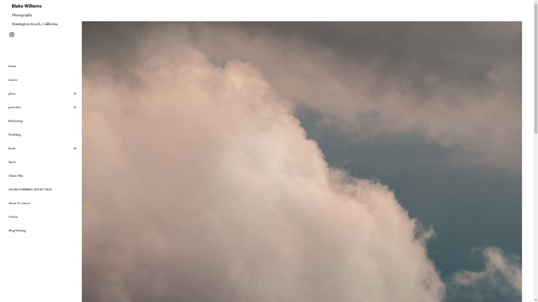 The height and width of the screenshot is (302, 538). I want to click on AWARD-WINNING SHORT FILM, so click(43, 190).